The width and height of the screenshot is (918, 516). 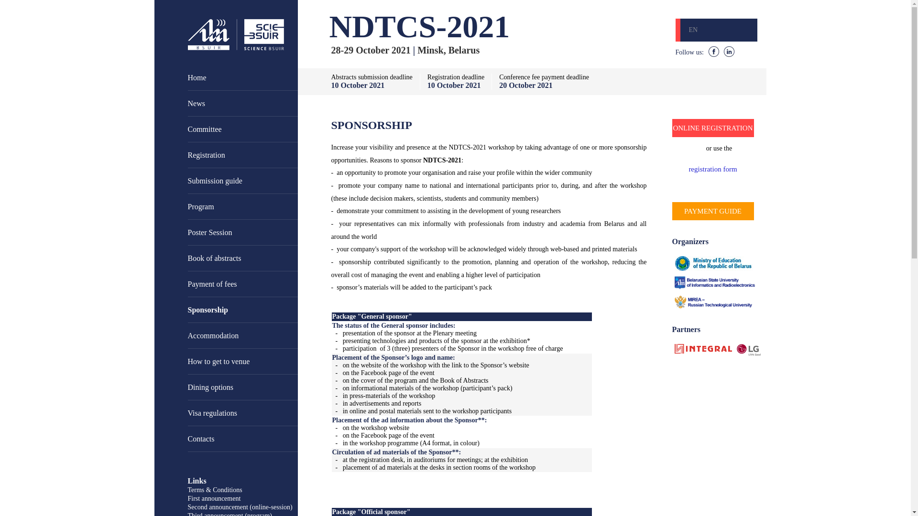 I want to click on Program, so click(x=242, y=207).